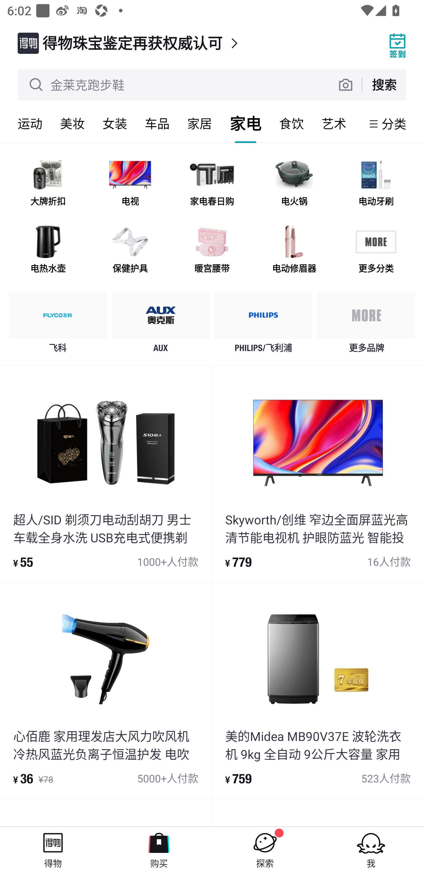 The height and width of the screenshot is (871, 424). Describe the element at coordinates (53, 849) in the screenshot. I see `得物` at that location.